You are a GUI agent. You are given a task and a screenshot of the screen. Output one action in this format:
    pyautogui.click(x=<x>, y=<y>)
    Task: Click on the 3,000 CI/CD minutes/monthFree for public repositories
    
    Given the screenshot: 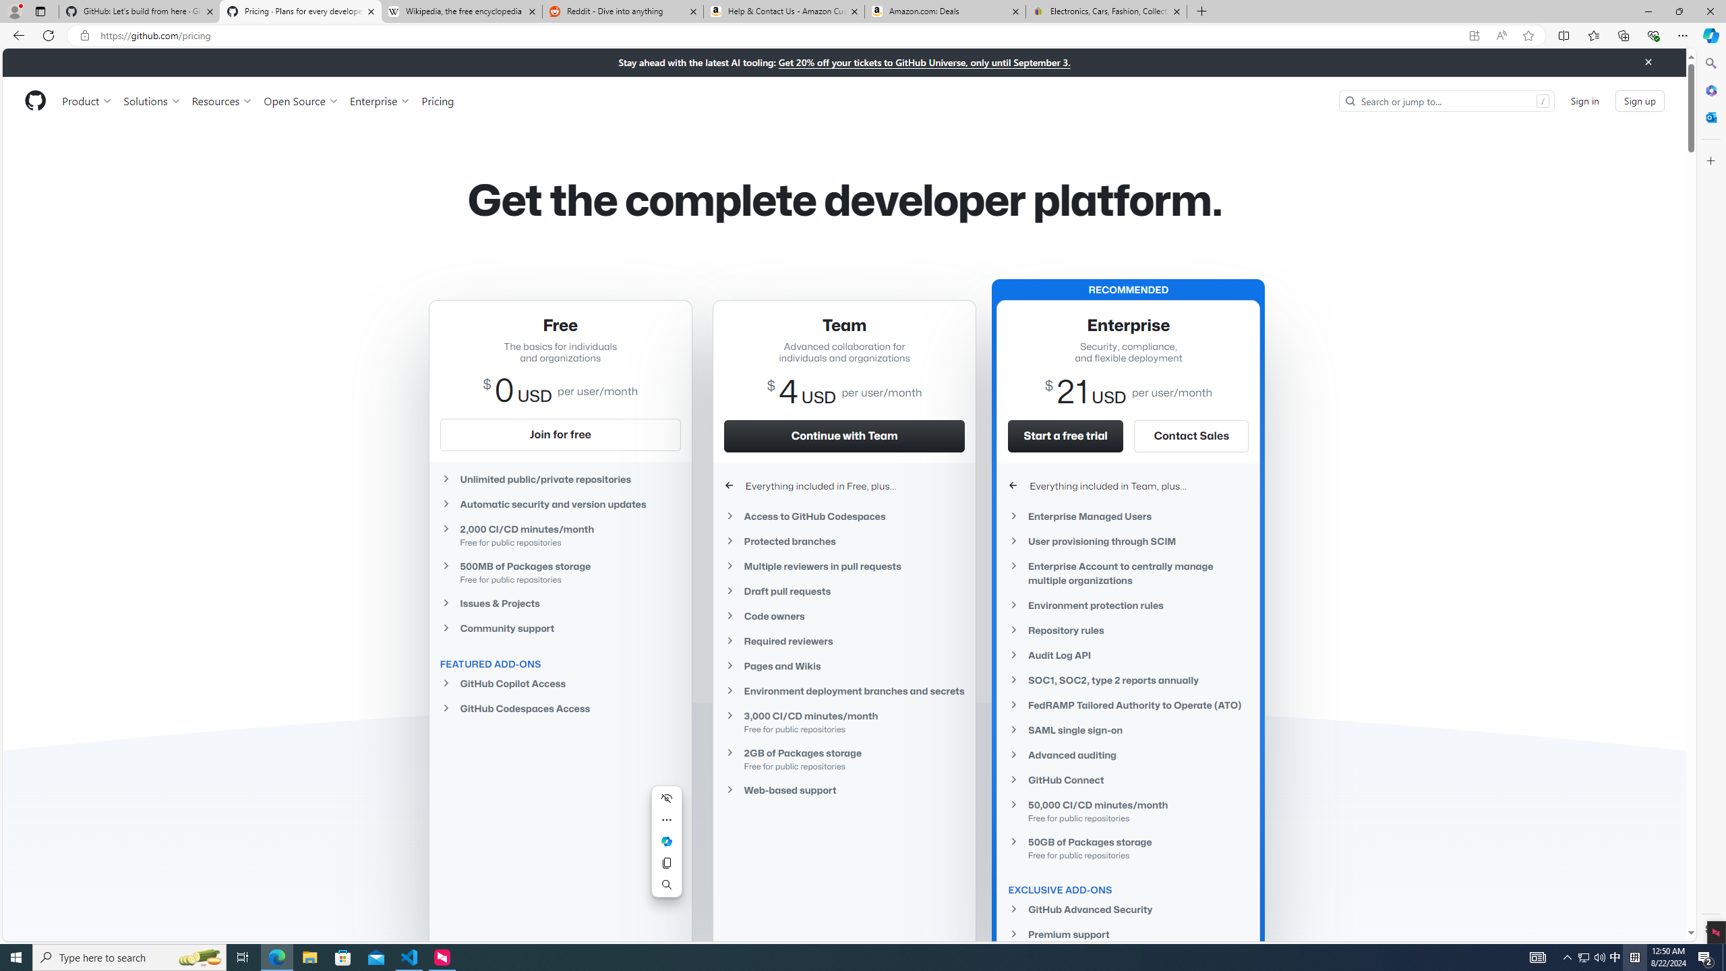 What is the action you would take?
    pyautogui.click(x=844, y=722)
    